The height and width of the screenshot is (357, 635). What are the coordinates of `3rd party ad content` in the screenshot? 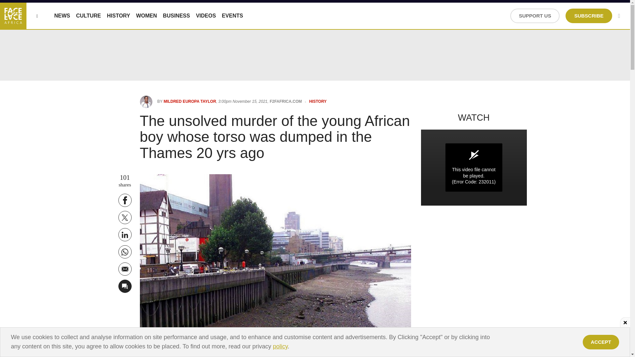 It's located at (315, 342).